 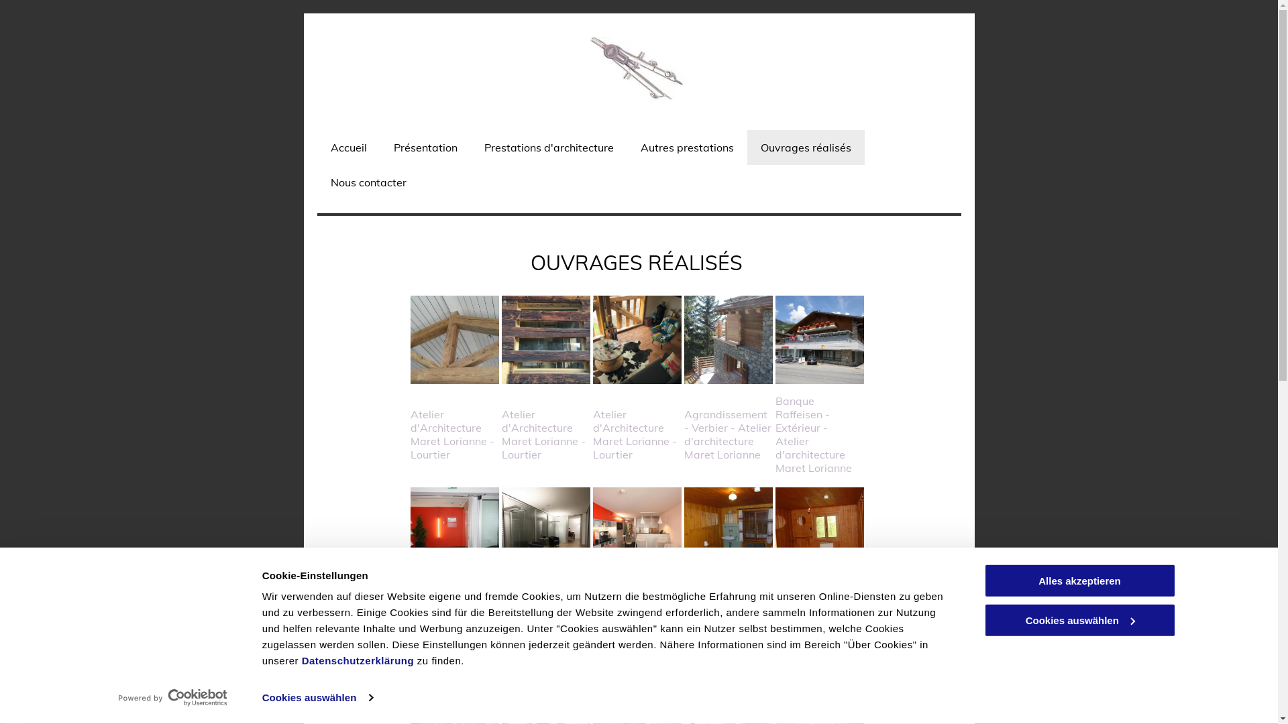 I want to click on Atelier d'Architecture Maret Lorianne - Lourtier, so click(x=729, y=340).